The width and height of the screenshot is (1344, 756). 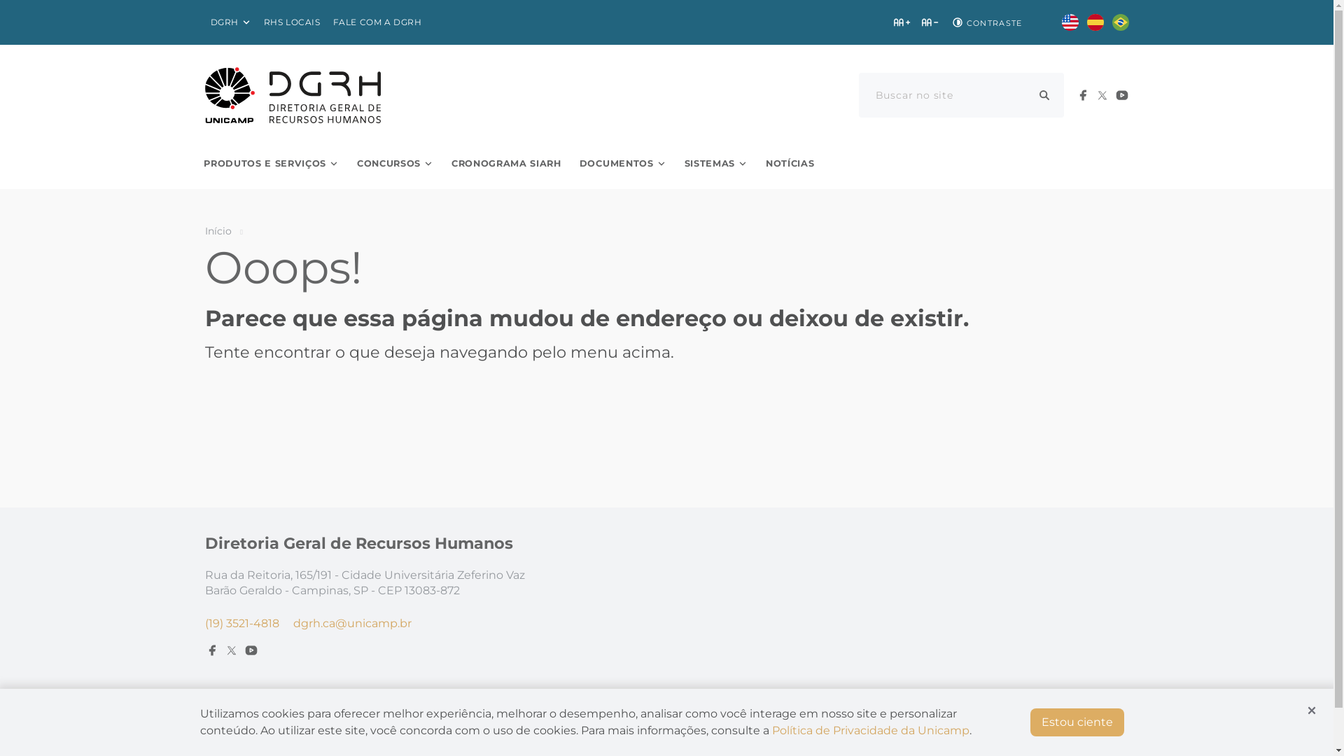 I want to click on SISTEMAS, so click(x=716, y=164).